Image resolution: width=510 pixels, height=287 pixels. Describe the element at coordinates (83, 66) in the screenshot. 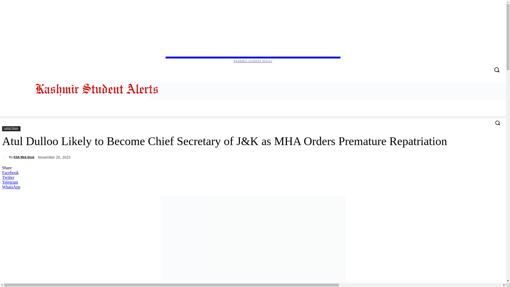

I see `Contact Us` at that location.